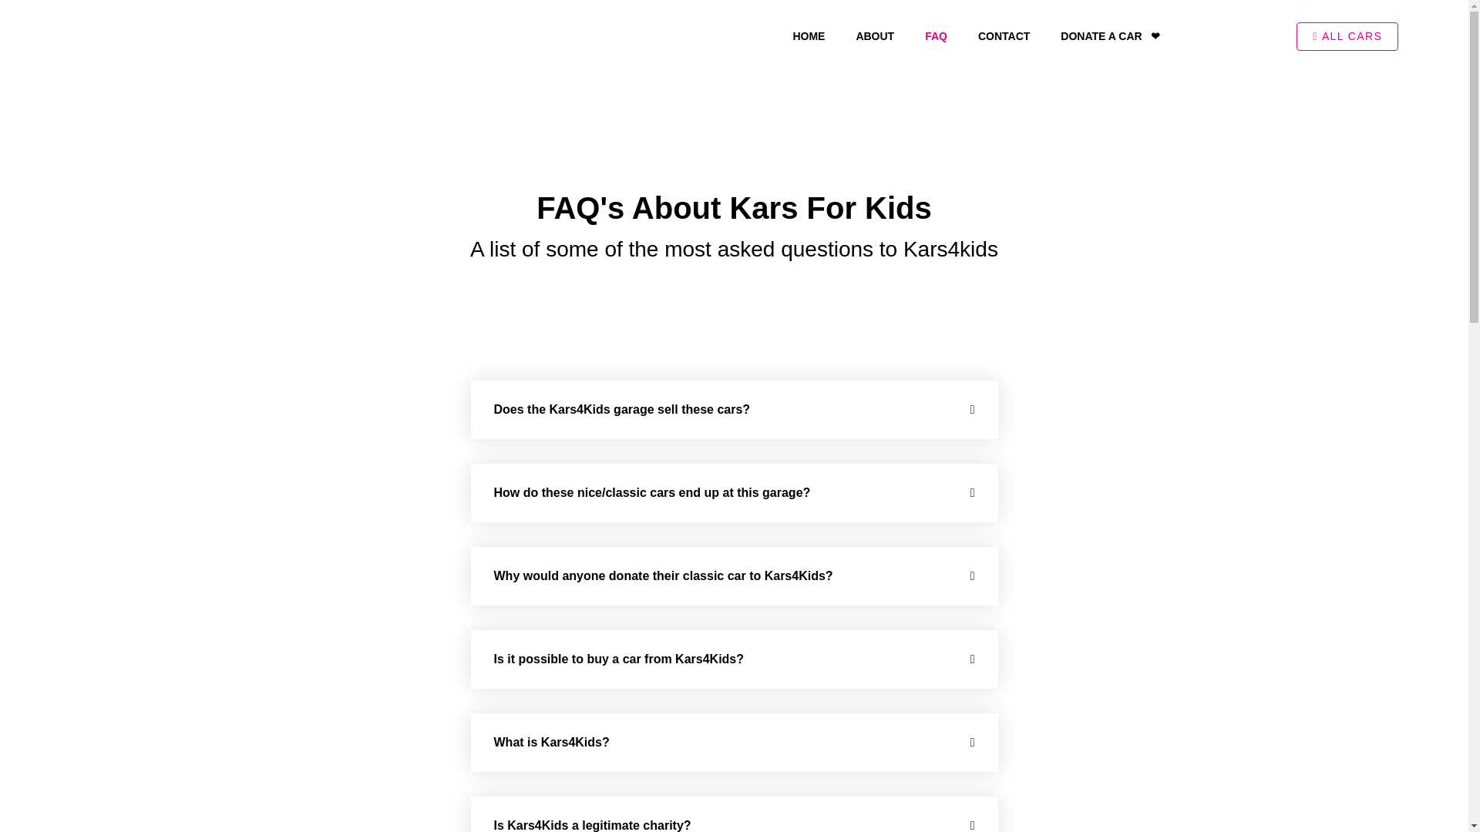  Describe the element at coordinates (936, 35) in the screenshot. I see `FAQ` at that location.